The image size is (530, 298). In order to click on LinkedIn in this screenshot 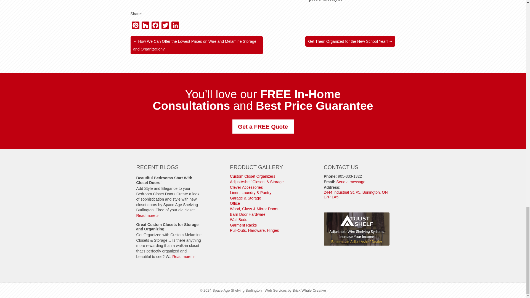, I will do `click(175, 26)`.